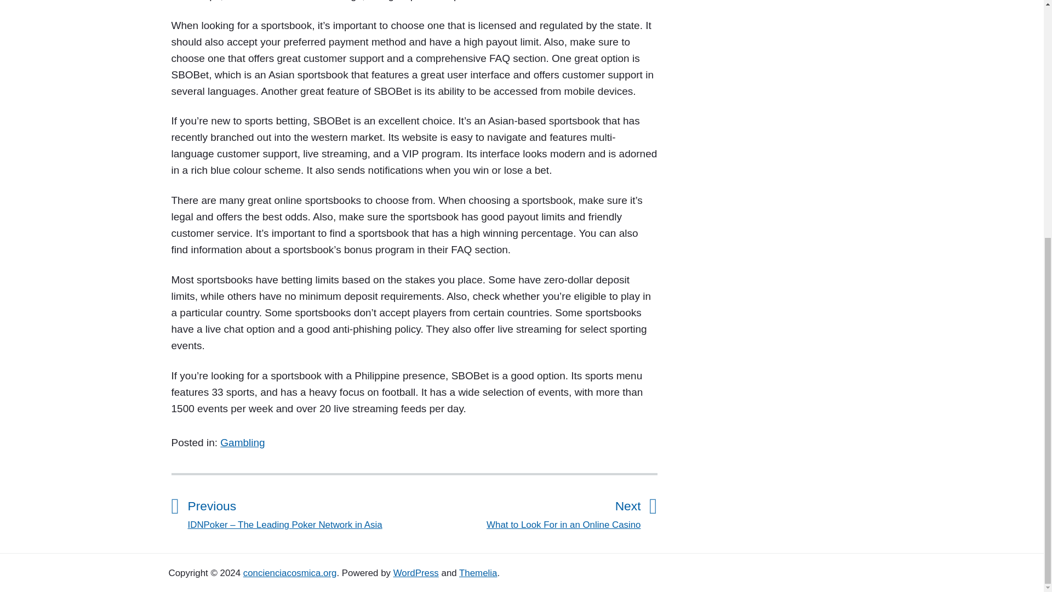  Describe the element at coordinates (289, 573) in the screenshot. I see `Gambling` at that location.